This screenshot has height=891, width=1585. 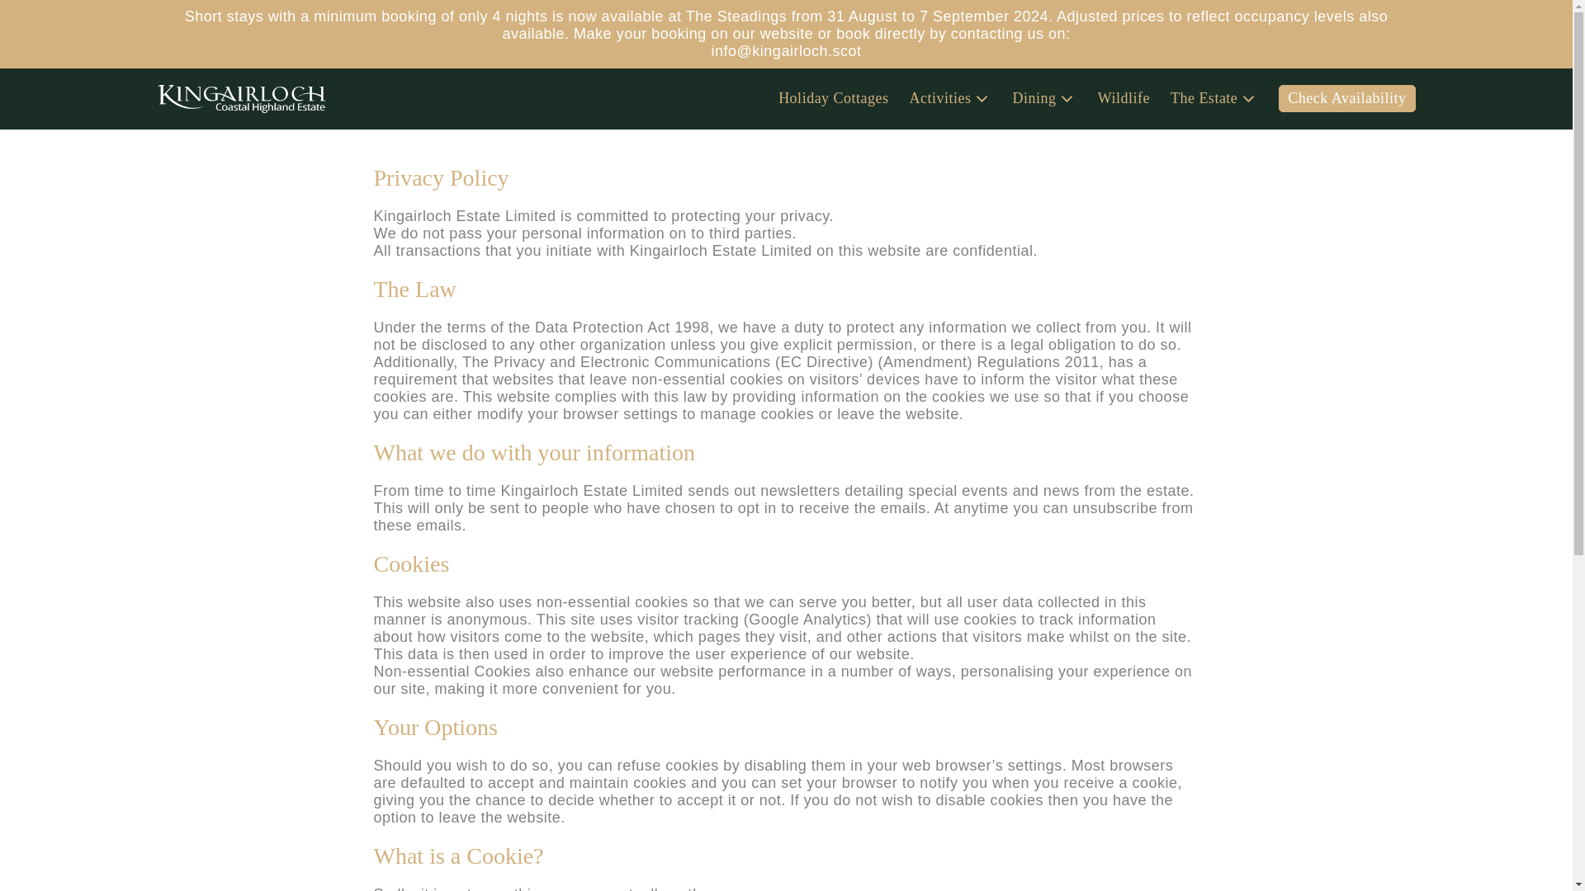 I want to click on Holiday Cottages, so click(x=832, y=98).